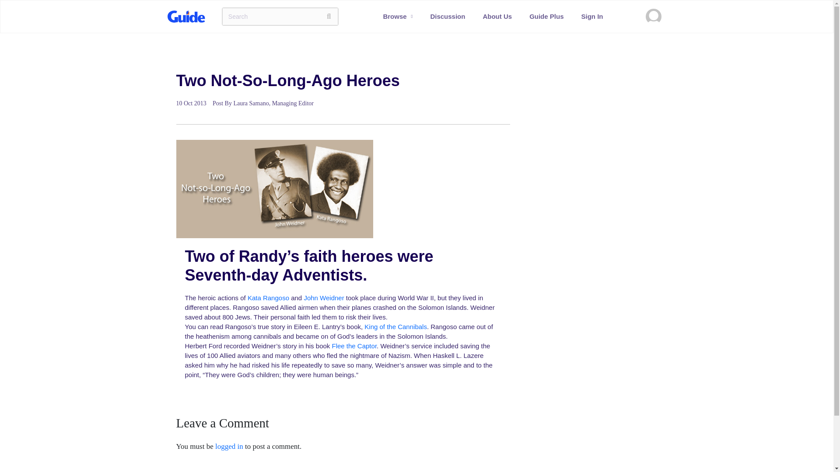 The image size is (840, 472). Describe the element at coordinates (271, 17) in the screenshot. I see `Search` at that location.